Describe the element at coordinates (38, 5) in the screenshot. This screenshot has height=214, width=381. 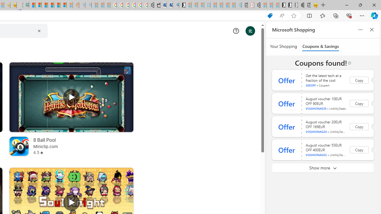
I see `Microsoft account | Privacy` at that location.